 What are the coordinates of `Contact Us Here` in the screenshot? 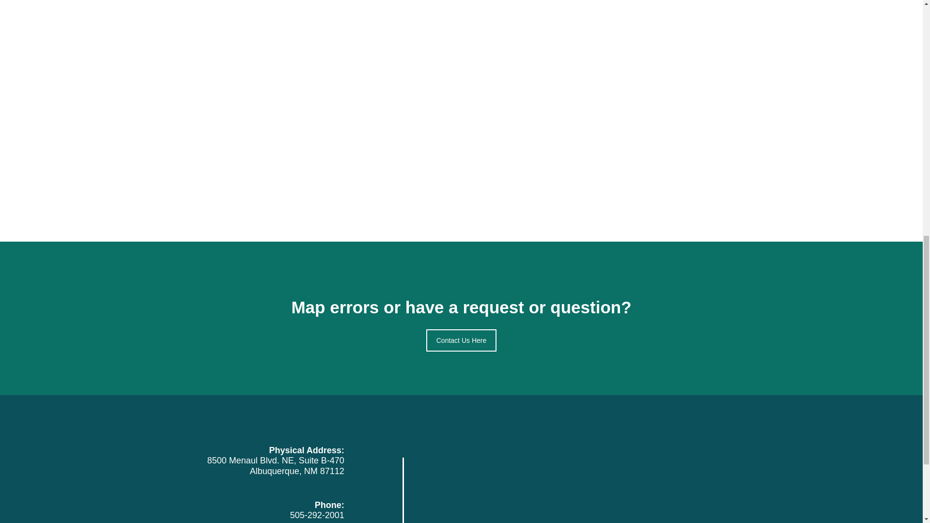 It's located at (461, 340).